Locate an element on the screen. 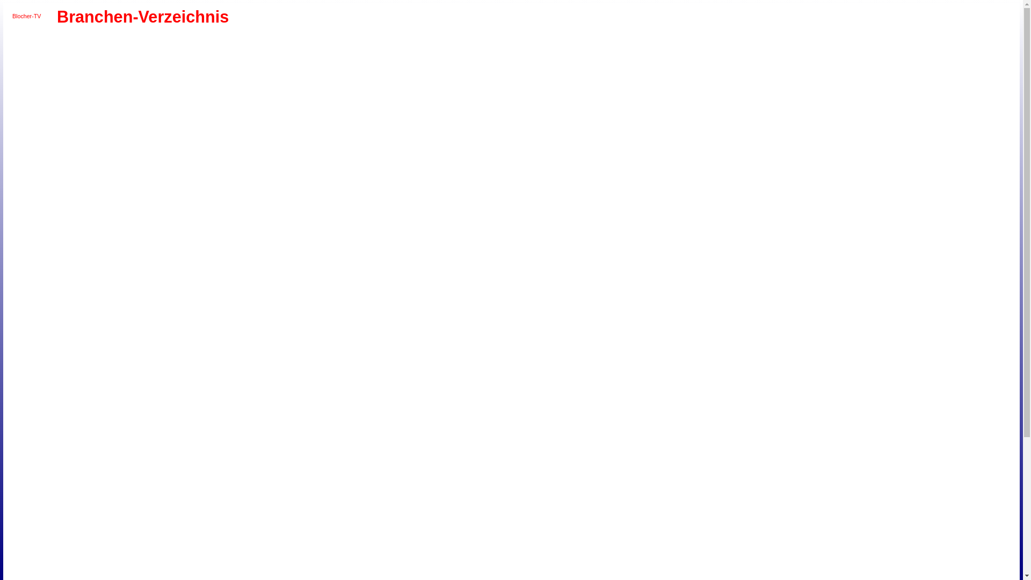 This screenshot has height=580, width=1031. Verdi Ristorante Bar Enoteca Bern Restaurant  is located at coordinates (100, 179).